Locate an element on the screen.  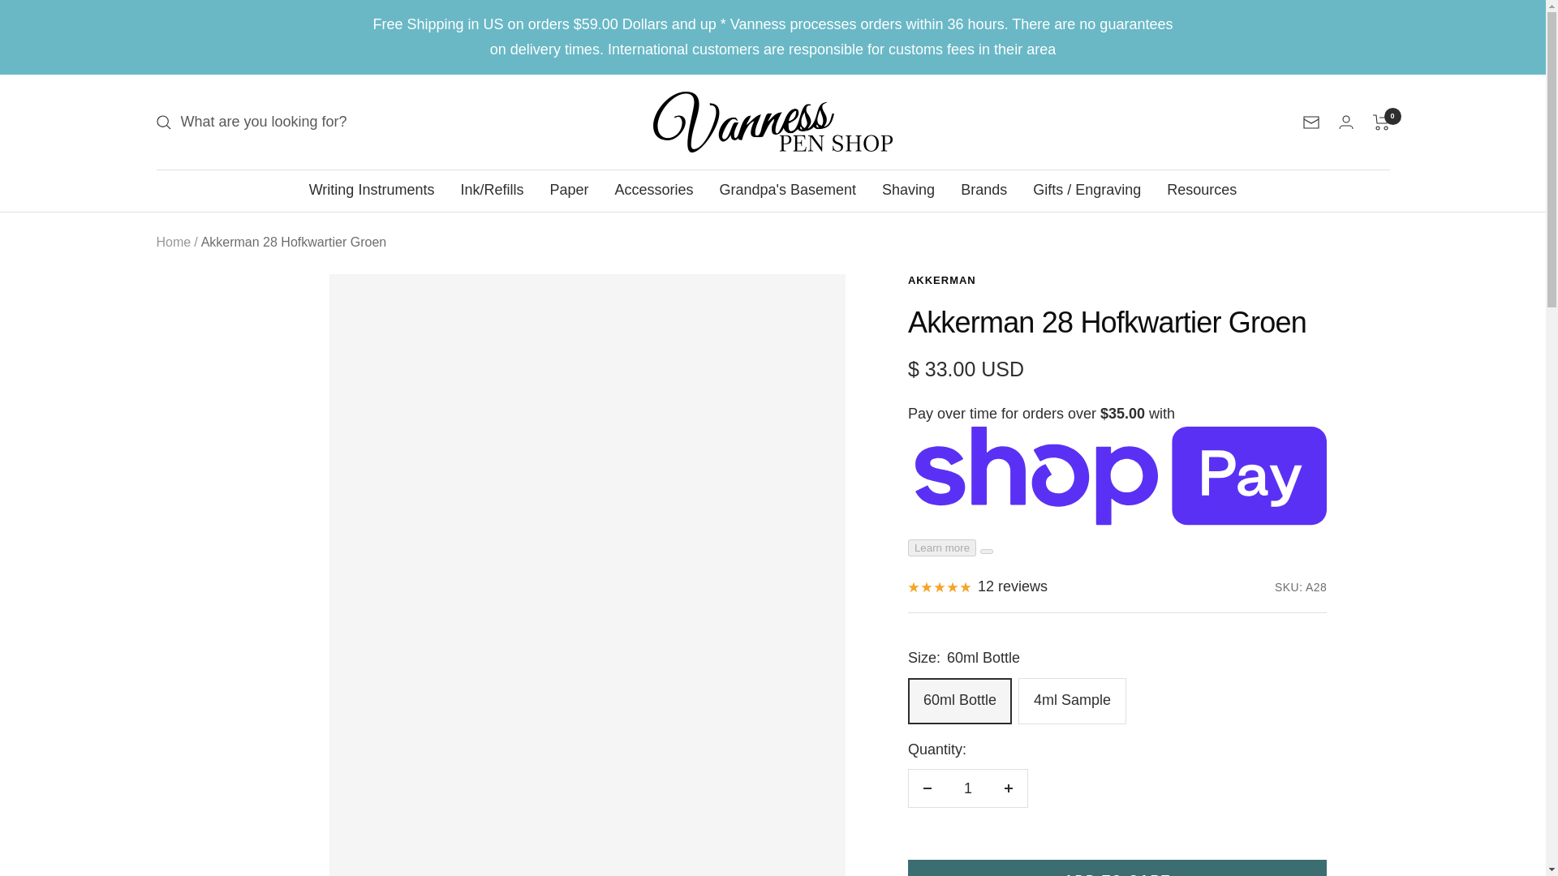
Accessories is located at coordinates (654, 190).